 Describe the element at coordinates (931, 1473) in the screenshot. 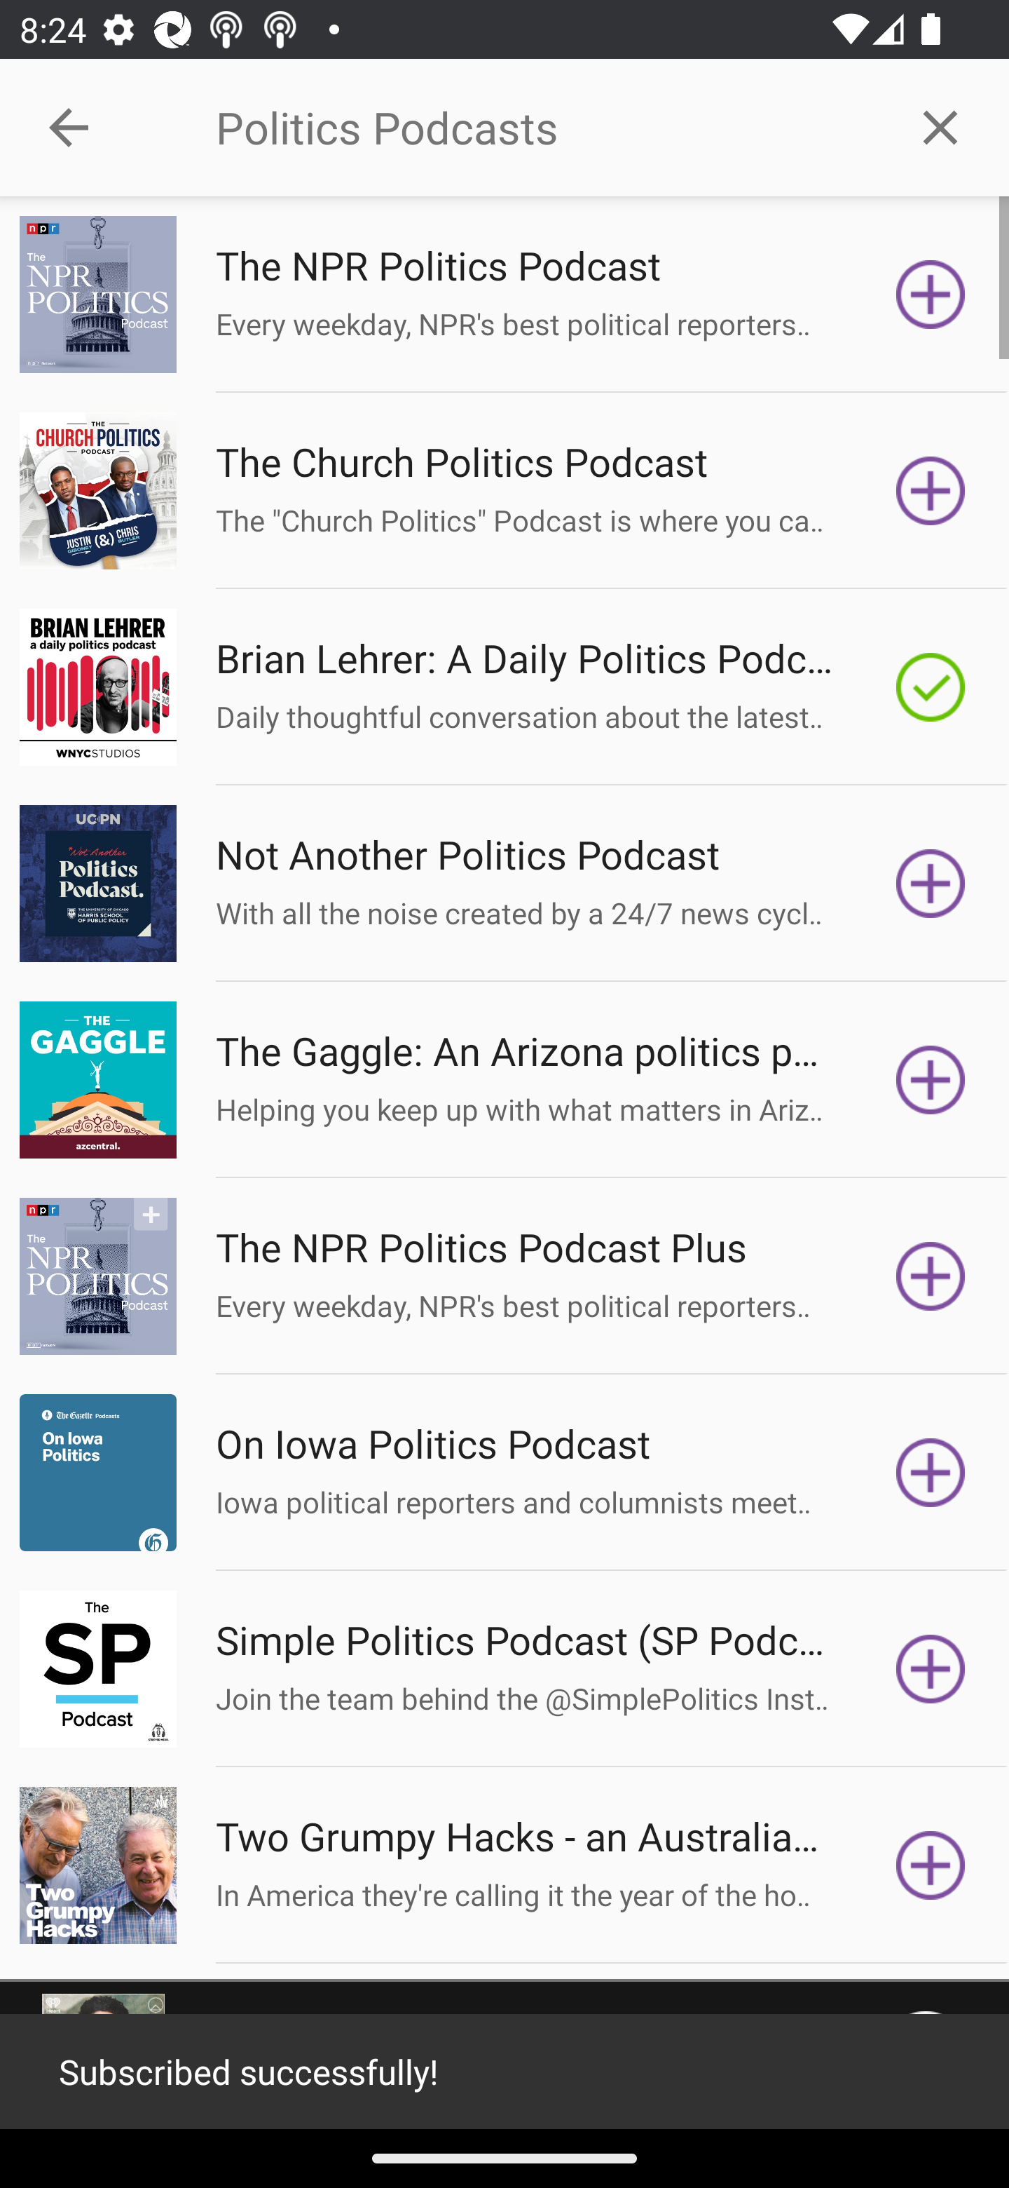

I see `Subscribe` at that location.